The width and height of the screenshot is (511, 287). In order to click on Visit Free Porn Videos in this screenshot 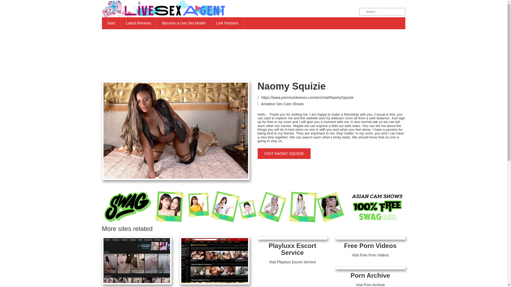, I will do `click(370, 255)`.